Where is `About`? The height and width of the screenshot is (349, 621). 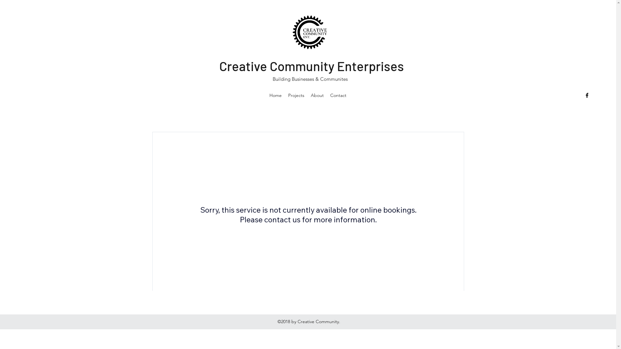
About is located at coordinates (317, 95).